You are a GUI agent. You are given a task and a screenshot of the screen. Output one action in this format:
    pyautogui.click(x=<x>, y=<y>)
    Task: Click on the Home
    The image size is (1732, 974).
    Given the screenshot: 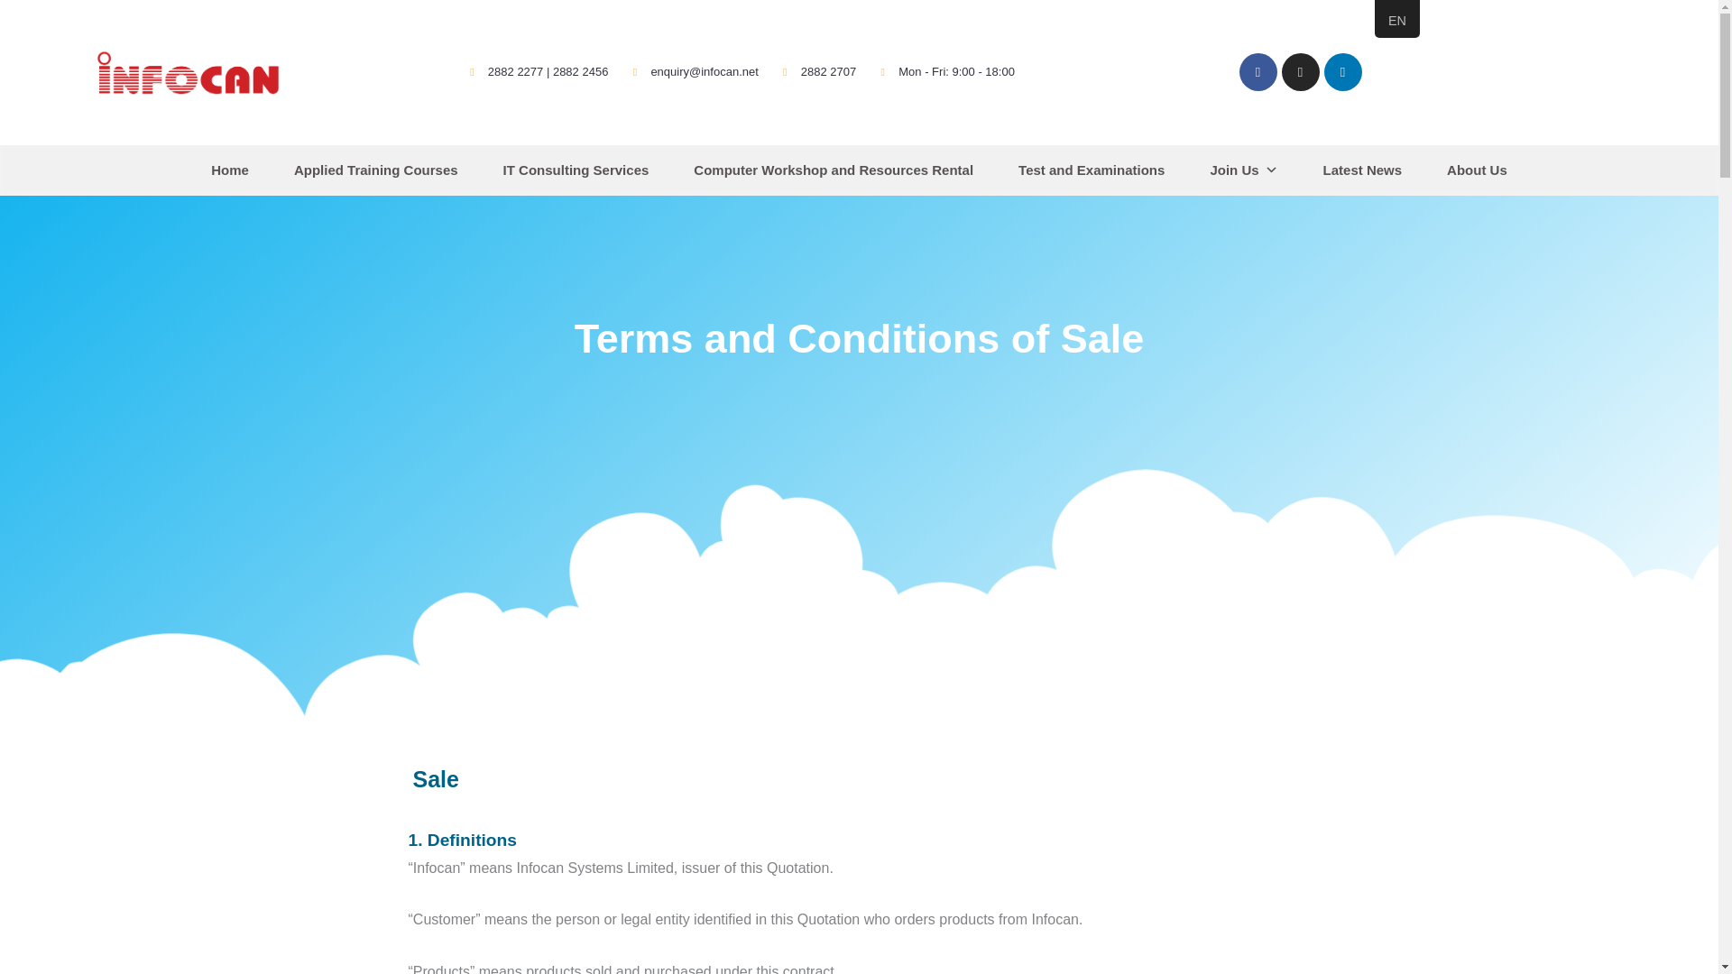 What is the action you would take?
    pyautogui.click(x=230, y=170)
    